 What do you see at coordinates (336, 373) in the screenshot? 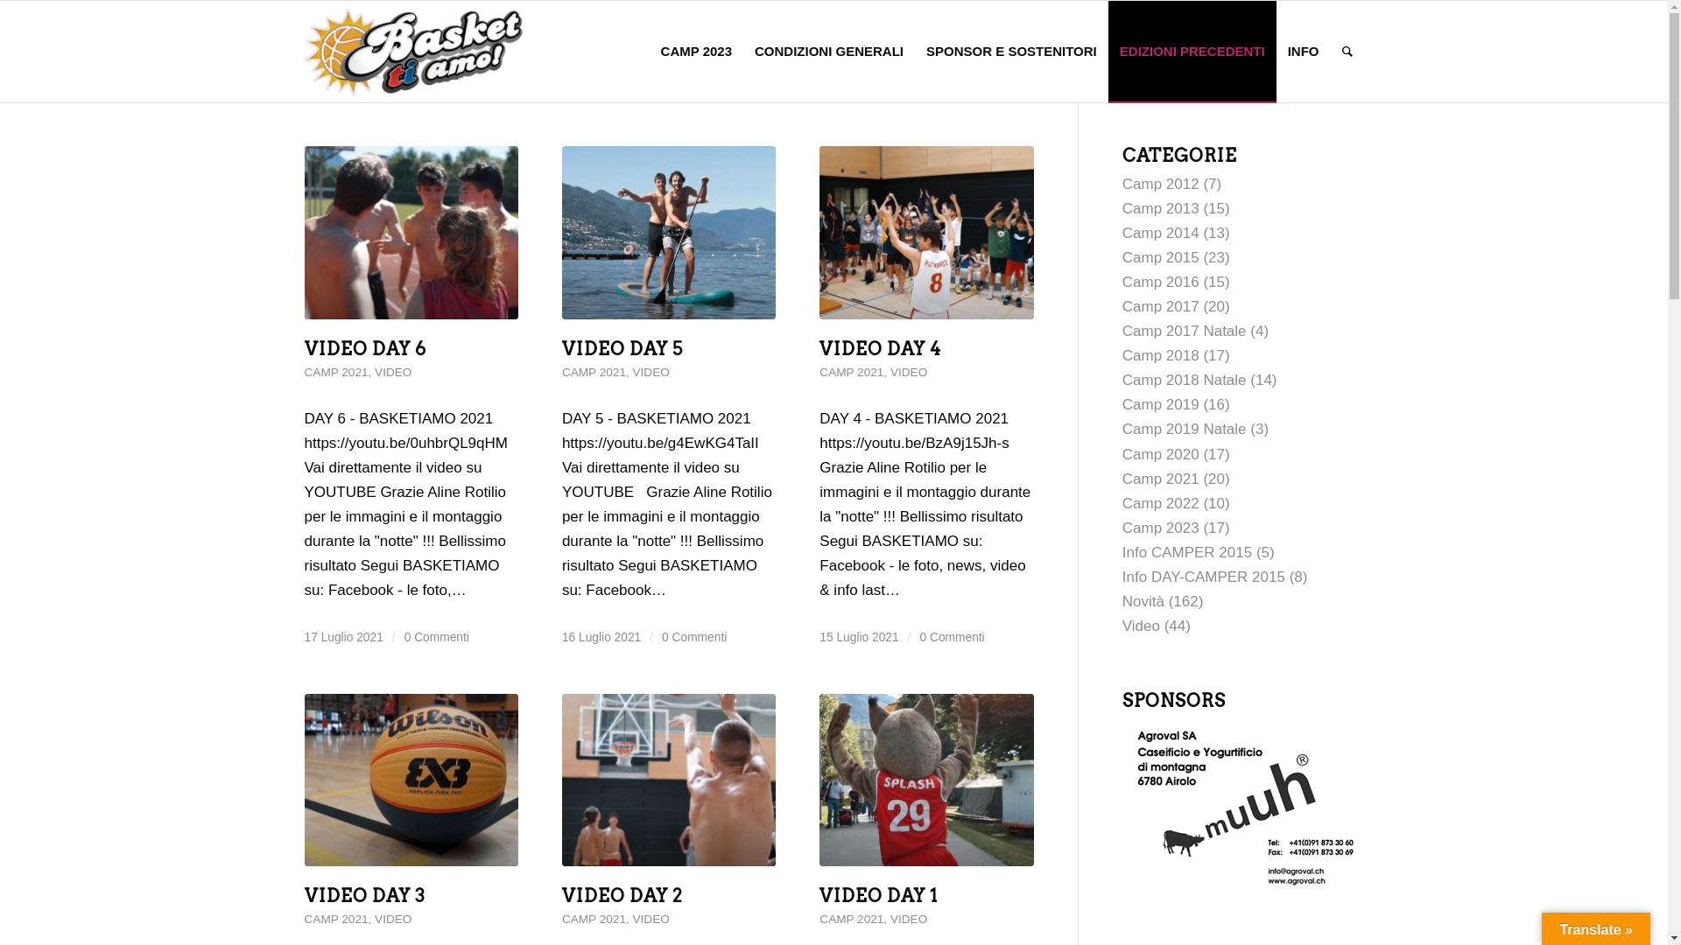
I see `CAMP 2021` at bounding box center [336, 373].